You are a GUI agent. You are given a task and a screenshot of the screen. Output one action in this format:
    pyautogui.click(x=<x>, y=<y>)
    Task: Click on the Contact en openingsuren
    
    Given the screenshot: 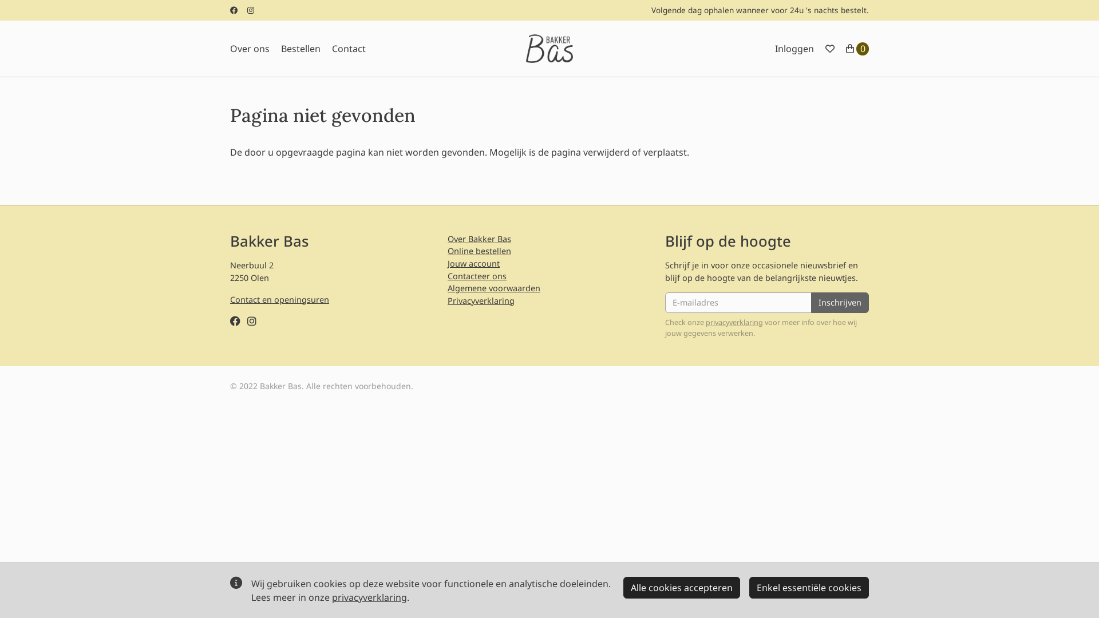 What is the action you would take?
    pyautogui.click(x=279, y=300)
    